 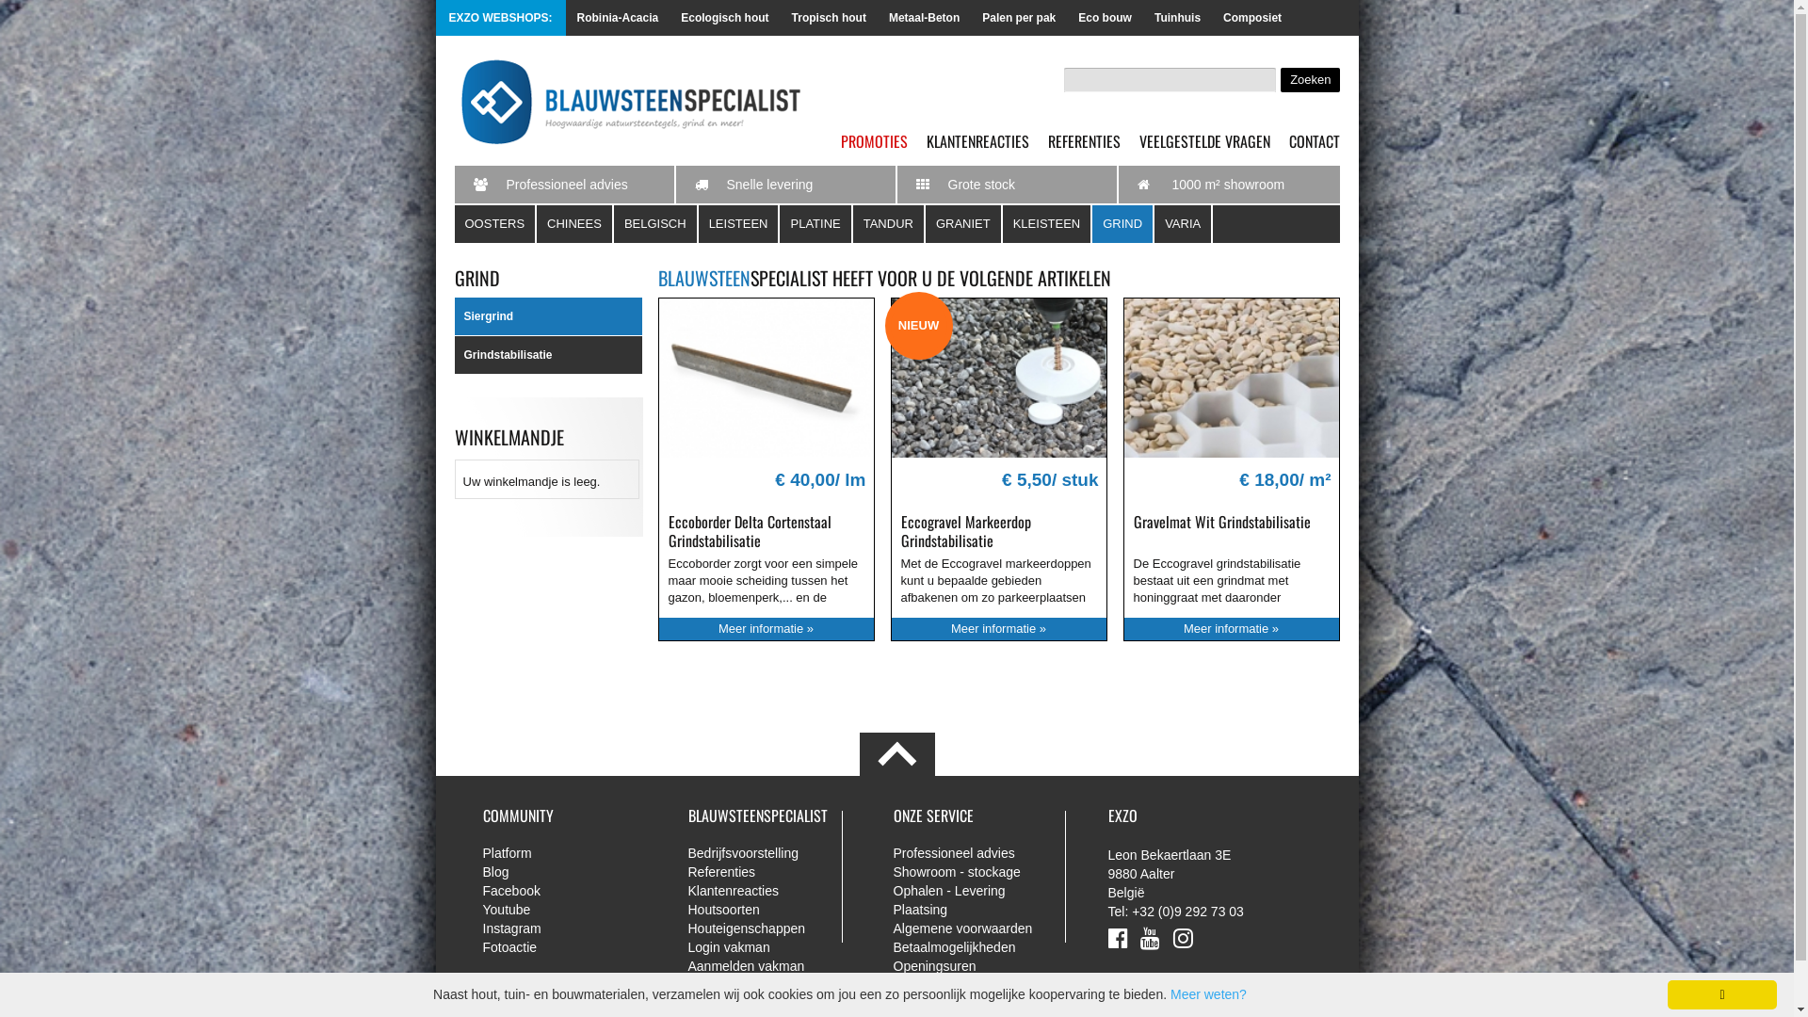 I want to click on Algemene voorwaarden, so click(x=981, y=928).